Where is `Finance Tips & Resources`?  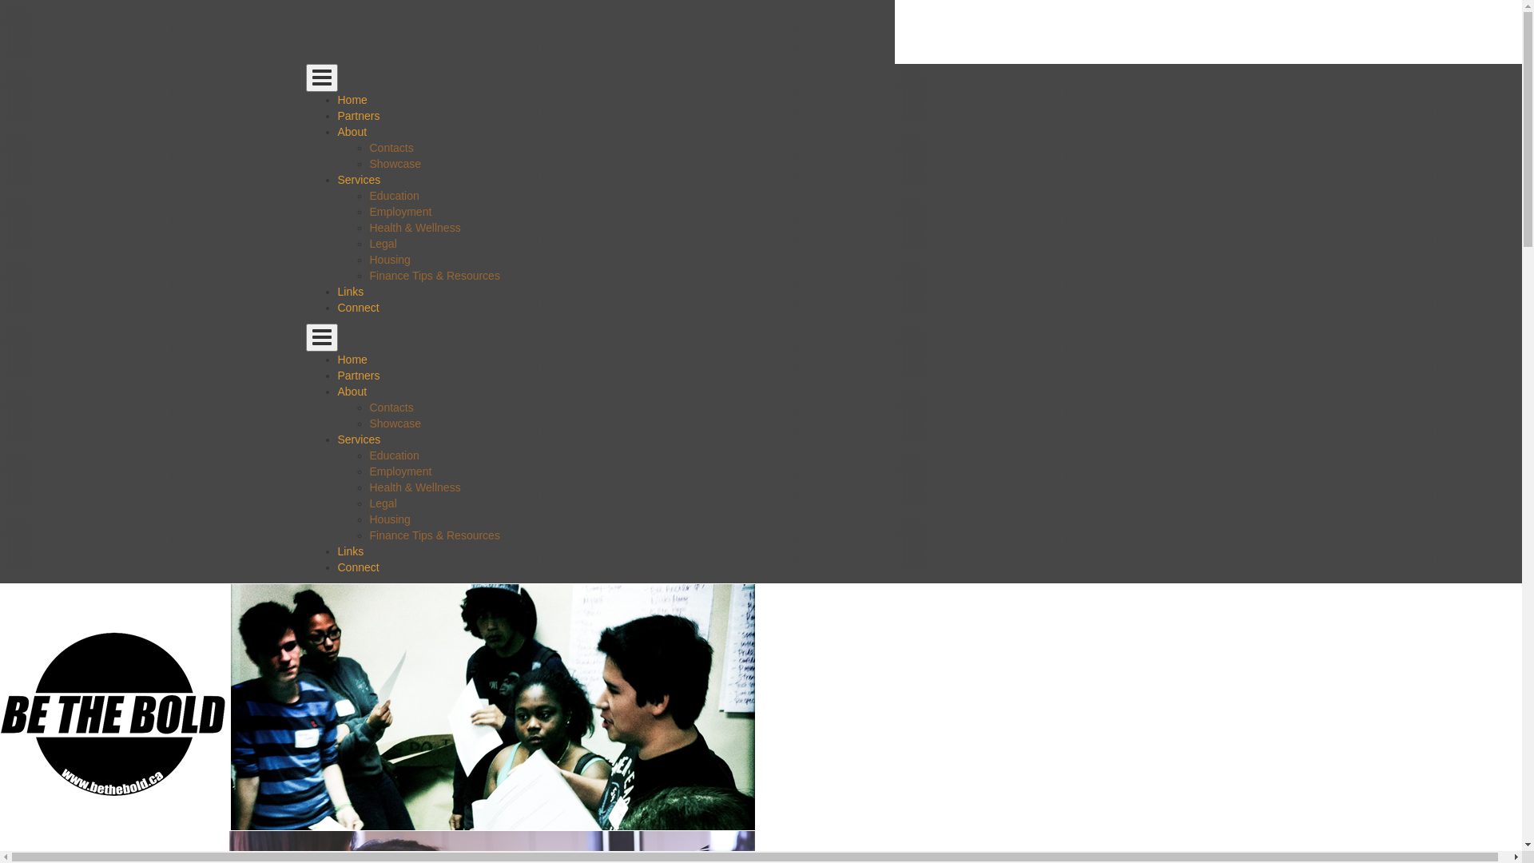
Finance Tips & Resources is located at coordinates (435, 276).